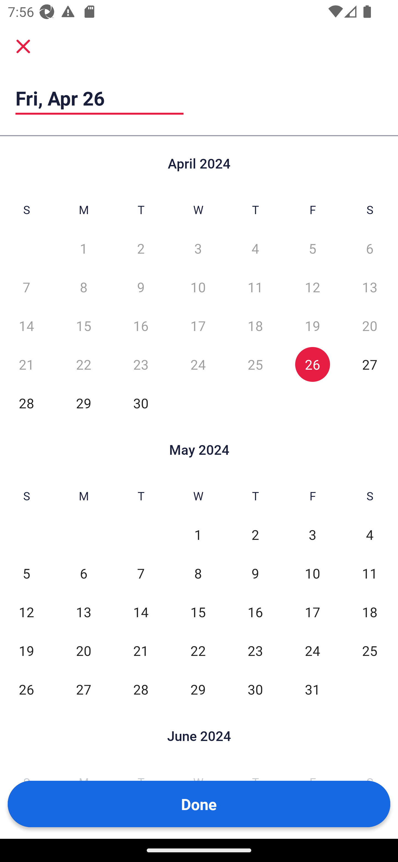 The width and height of the screenshot is (398, 862). What do you see at coordinates (141, 364) in the screenshot?
I see `23 Tue, Apr 23, Not Selected` at bounding box center [141, 364].